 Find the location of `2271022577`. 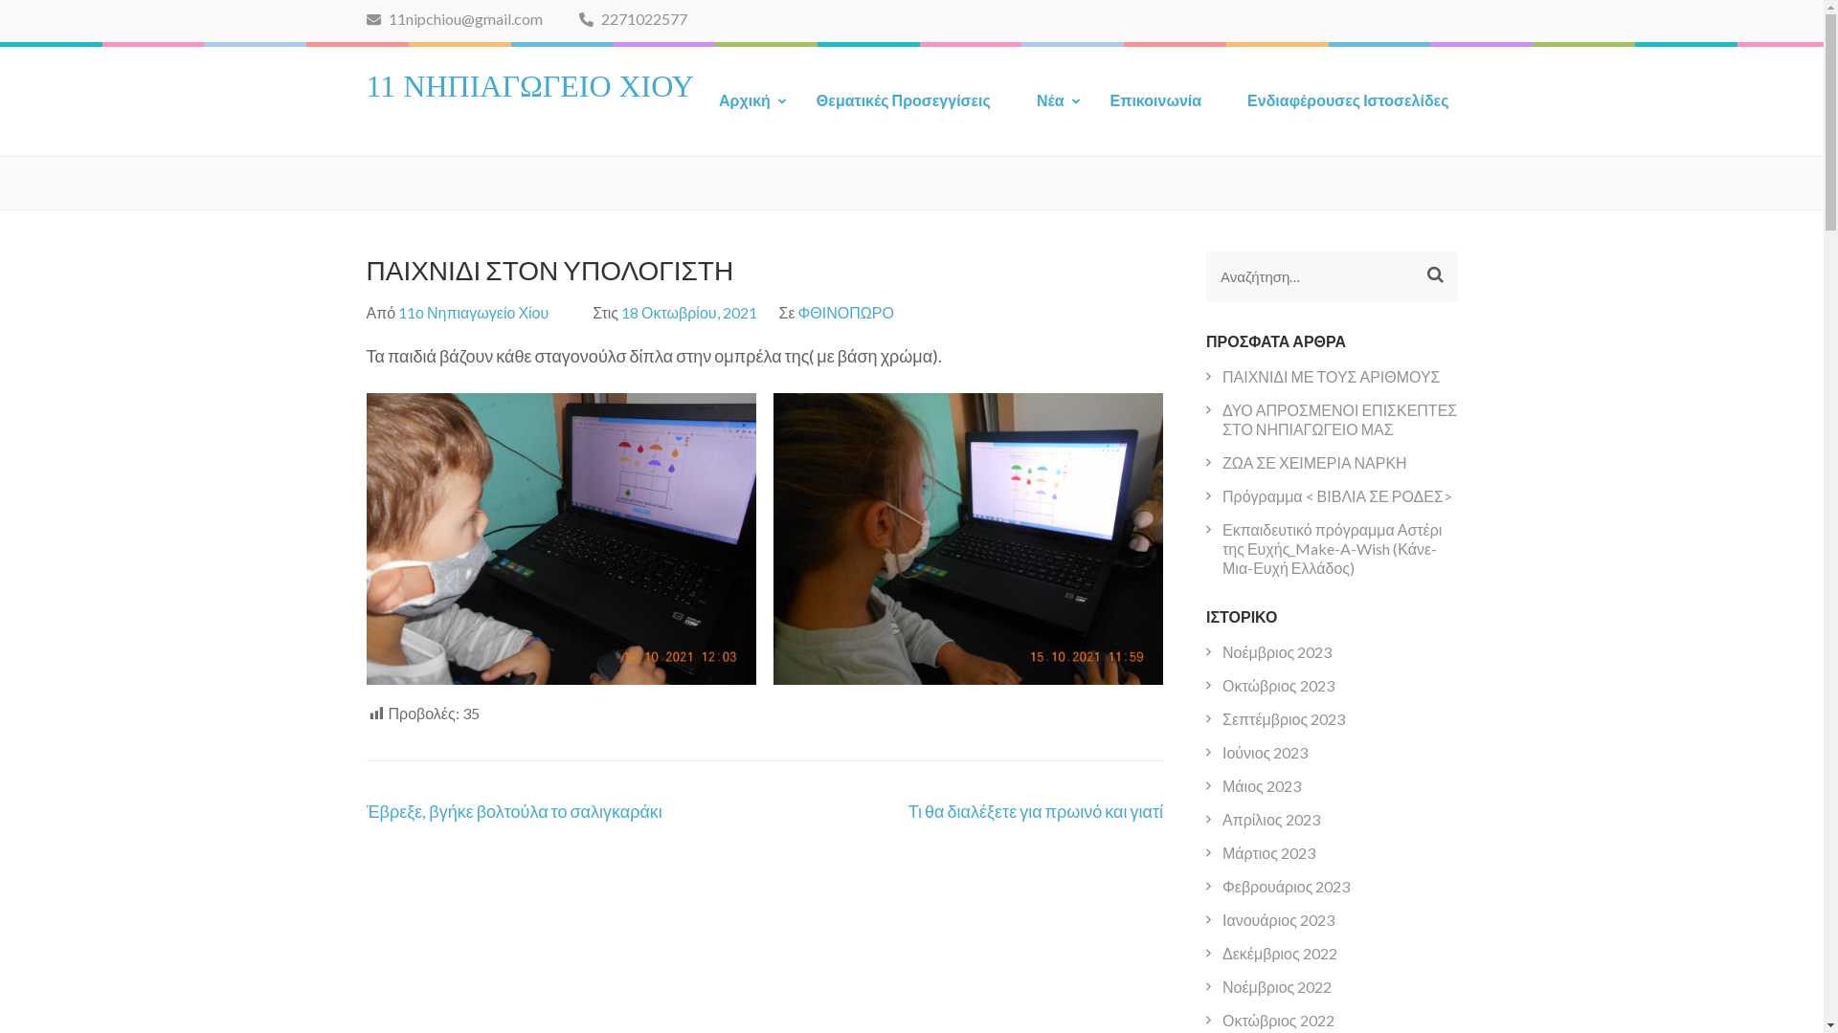

2271022577 is located at coordinates (632, 19).